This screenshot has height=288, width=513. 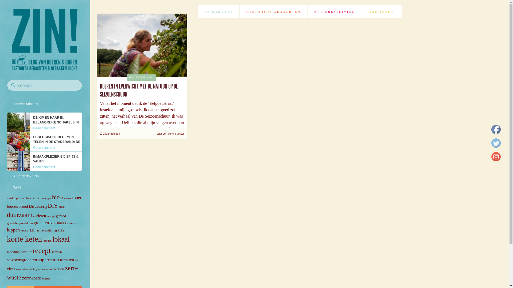 I want to click on kruiden, so click(x=47, y=241).